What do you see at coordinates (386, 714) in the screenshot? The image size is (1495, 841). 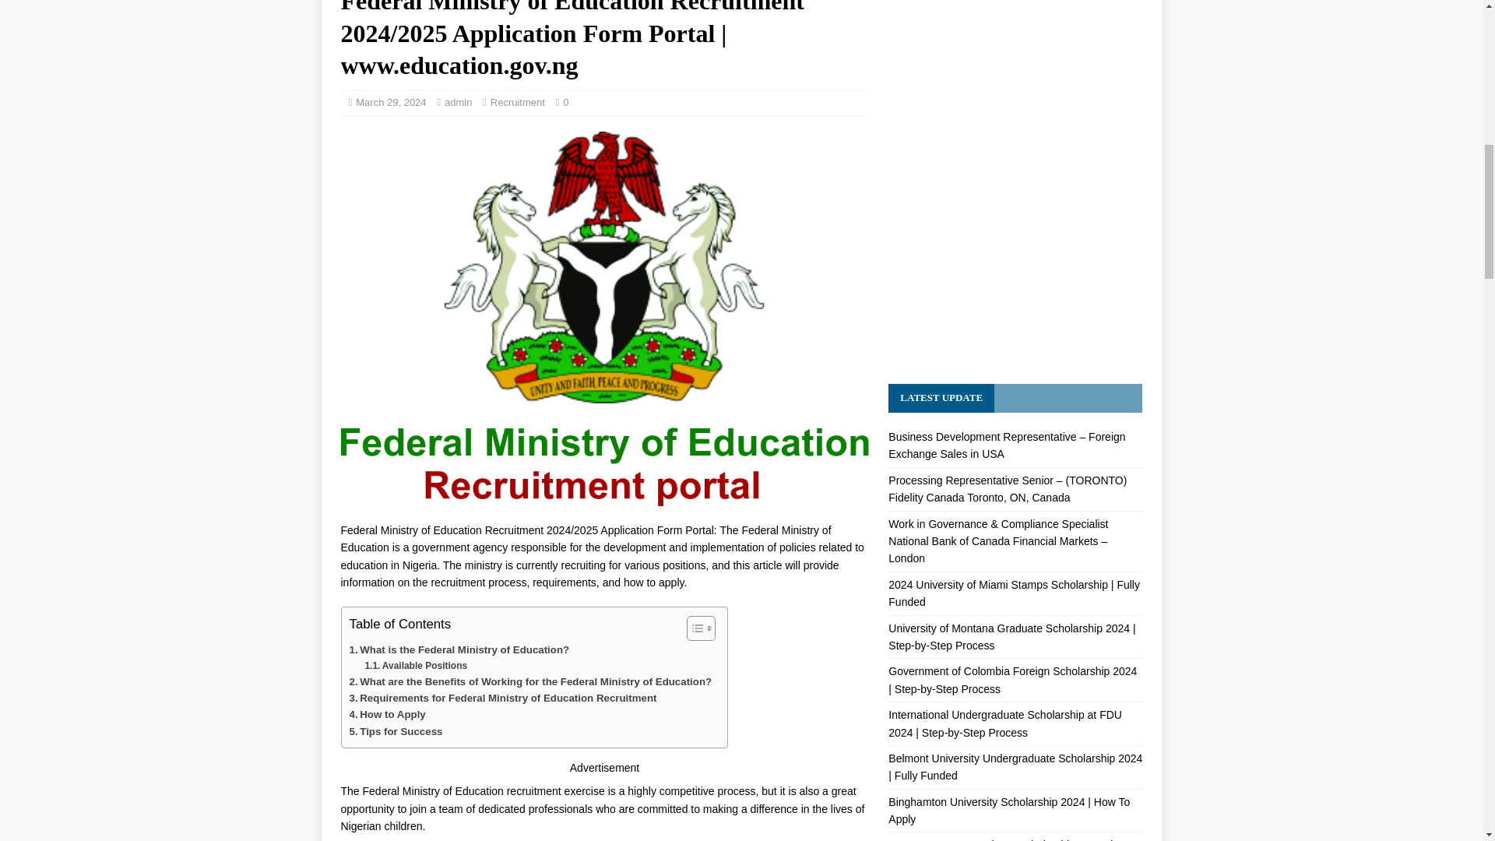 I see `How to Apply` at bounding box center [386, 714].